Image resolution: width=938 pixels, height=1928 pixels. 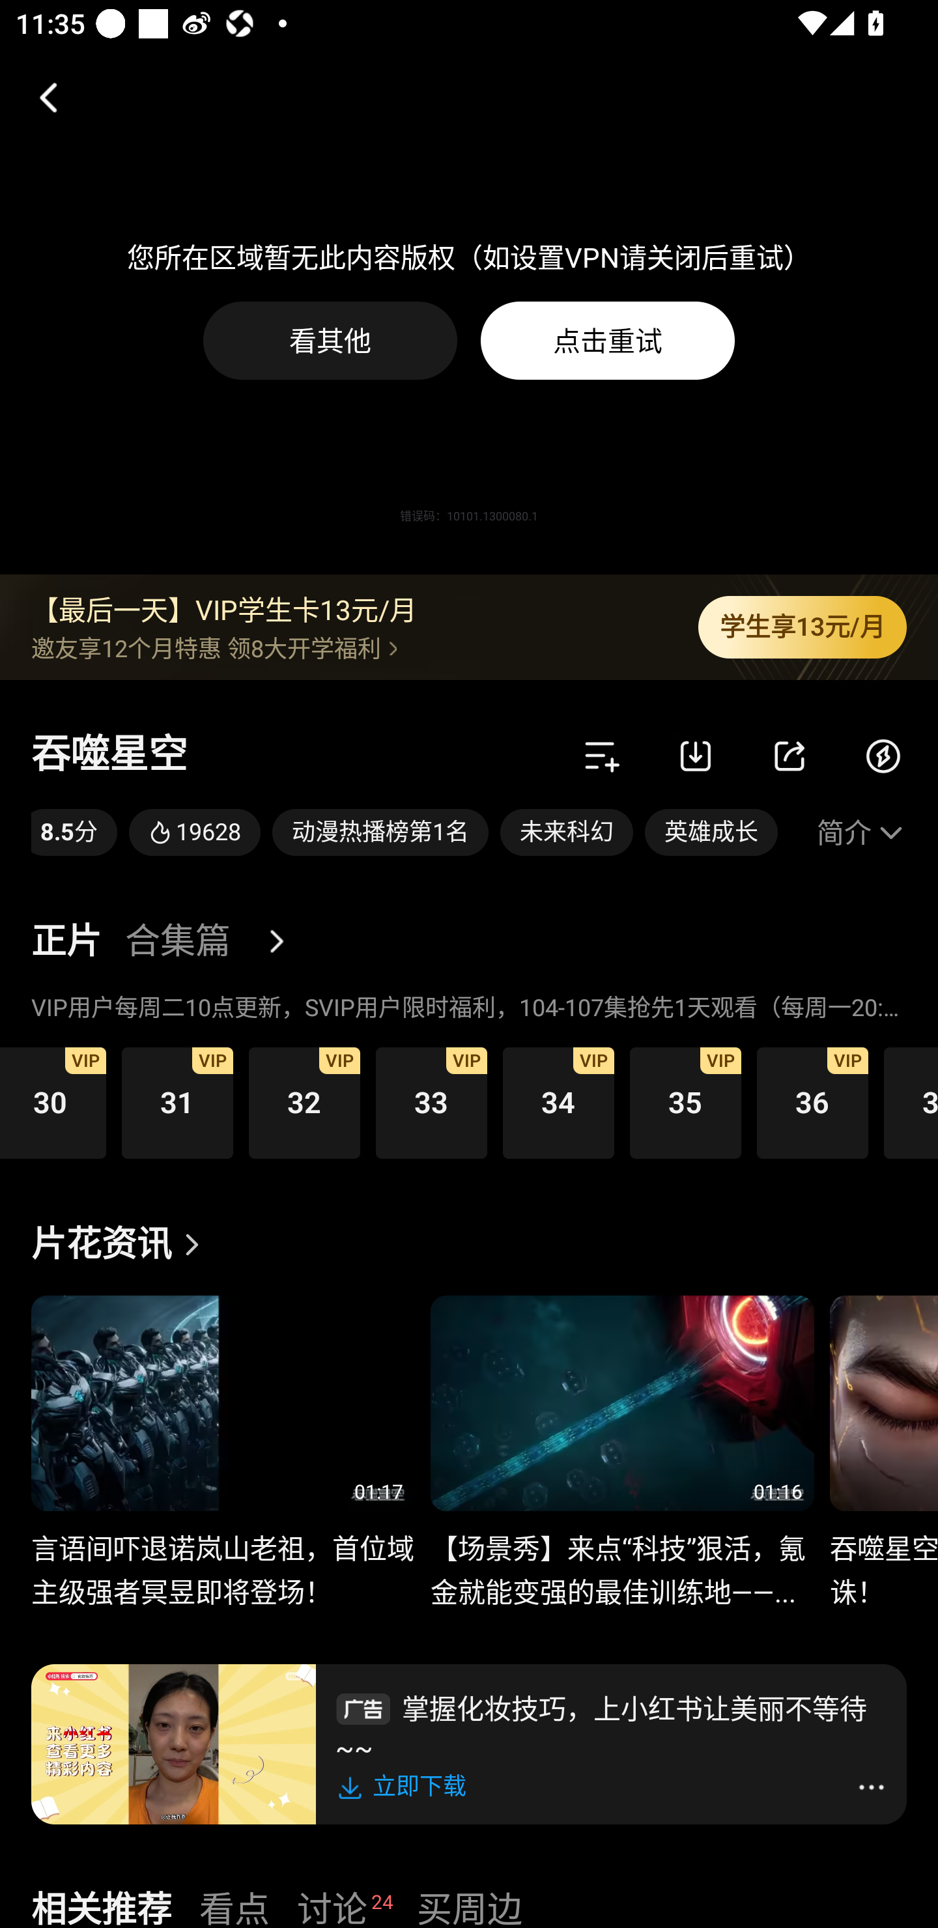 What do you see at coordinates (53, 1102) in the screenshot?
I see `第30集 30` at bounding box center [53, 1102].